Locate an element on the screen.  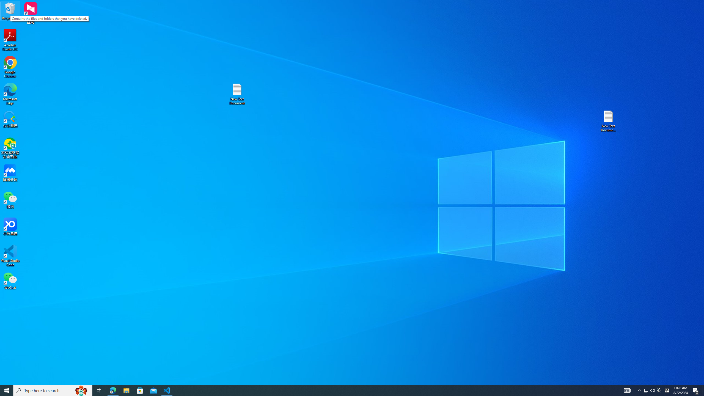
Search highlights icon opens search home window is located at coordinates (81, 391).